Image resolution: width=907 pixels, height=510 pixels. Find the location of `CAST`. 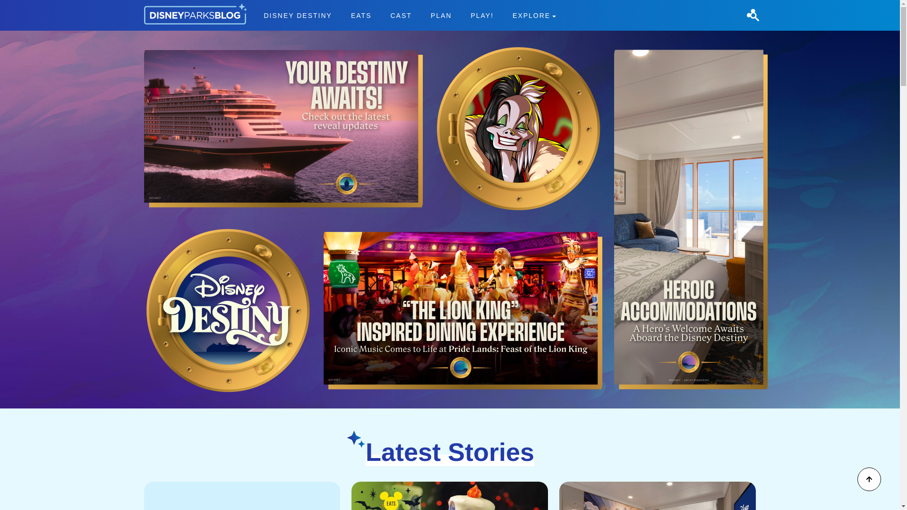

CAST is located at coordinates (401, 15).